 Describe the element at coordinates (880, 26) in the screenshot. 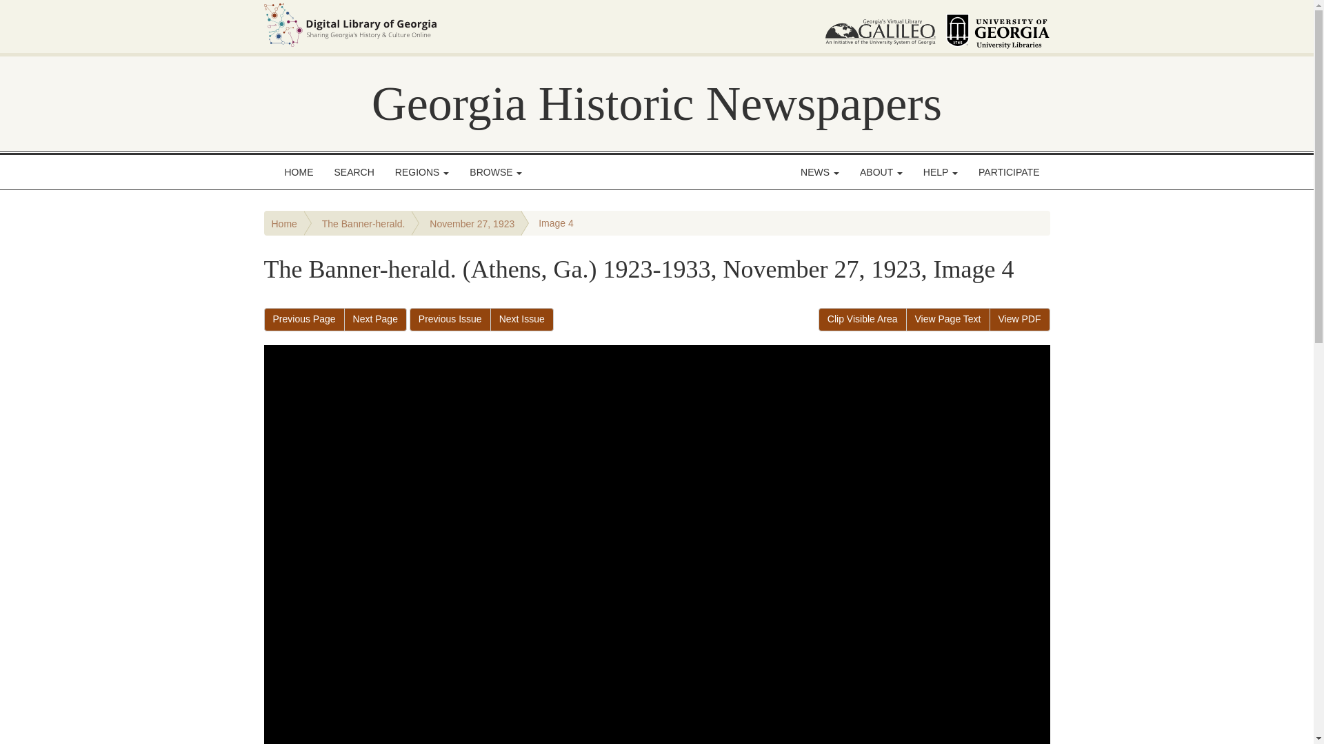

I see `GALILEO Homepage Link` at that location.